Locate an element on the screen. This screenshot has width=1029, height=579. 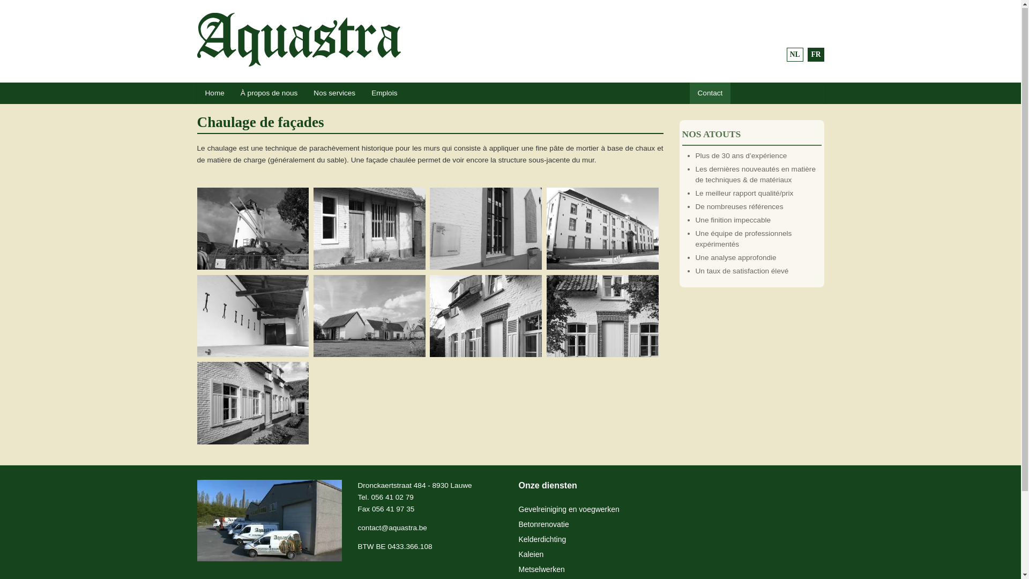
Gevelreiniging en voegwerken is located at coordinates (569, 510).